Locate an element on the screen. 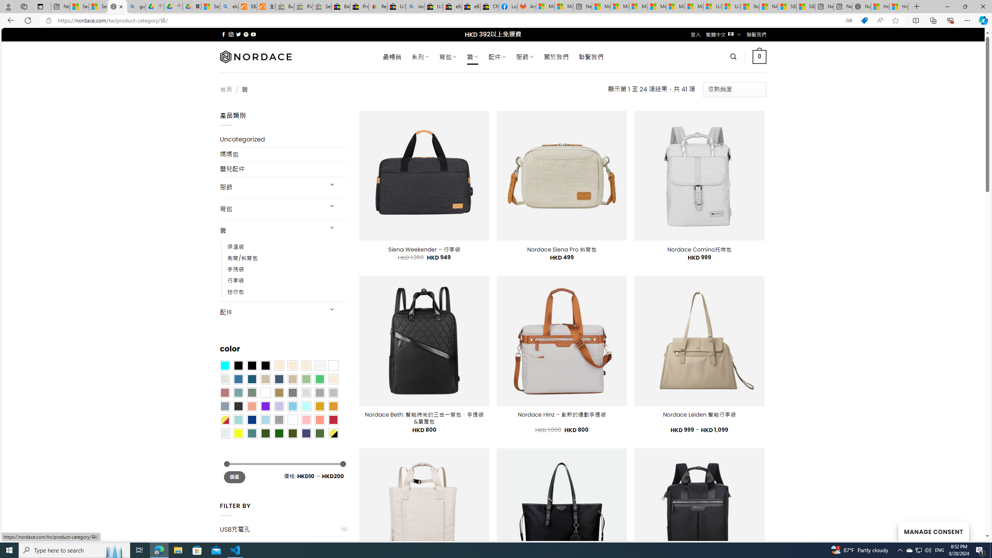  How to Use a Monitor With Your Closed Laptop is located at coordinates (899, 7).